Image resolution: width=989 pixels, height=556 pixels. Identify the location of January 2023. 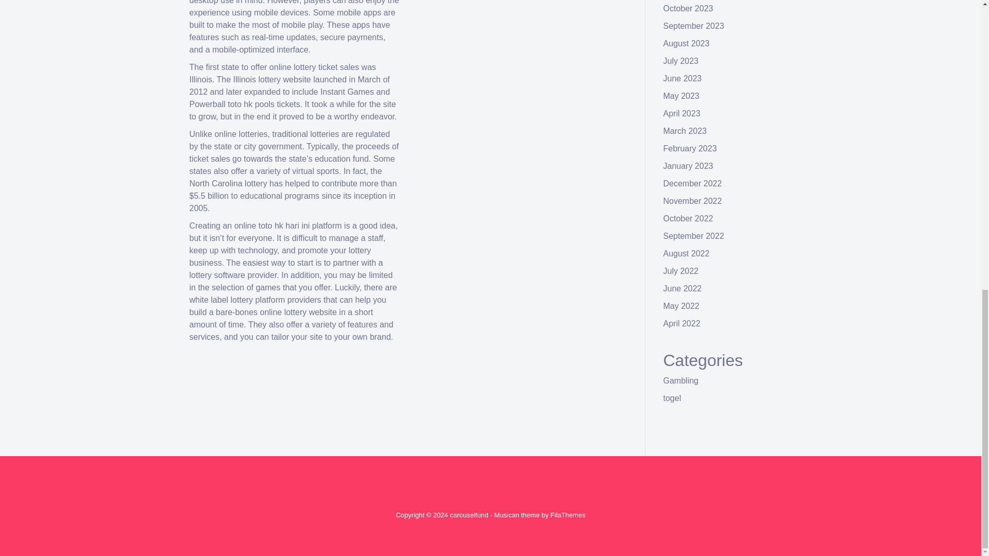
(688, 166).